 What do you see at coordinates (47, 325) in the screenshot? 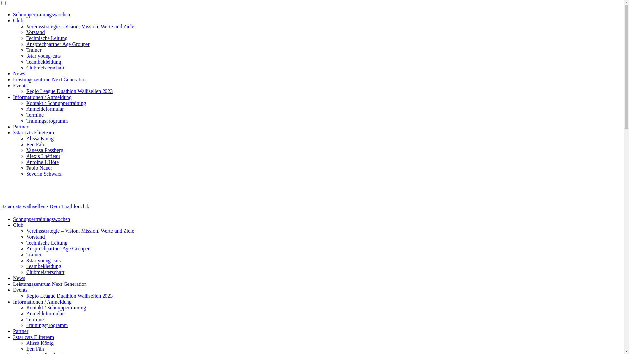
I see `Trainingsprogramm` at bounding box center [47, 325].